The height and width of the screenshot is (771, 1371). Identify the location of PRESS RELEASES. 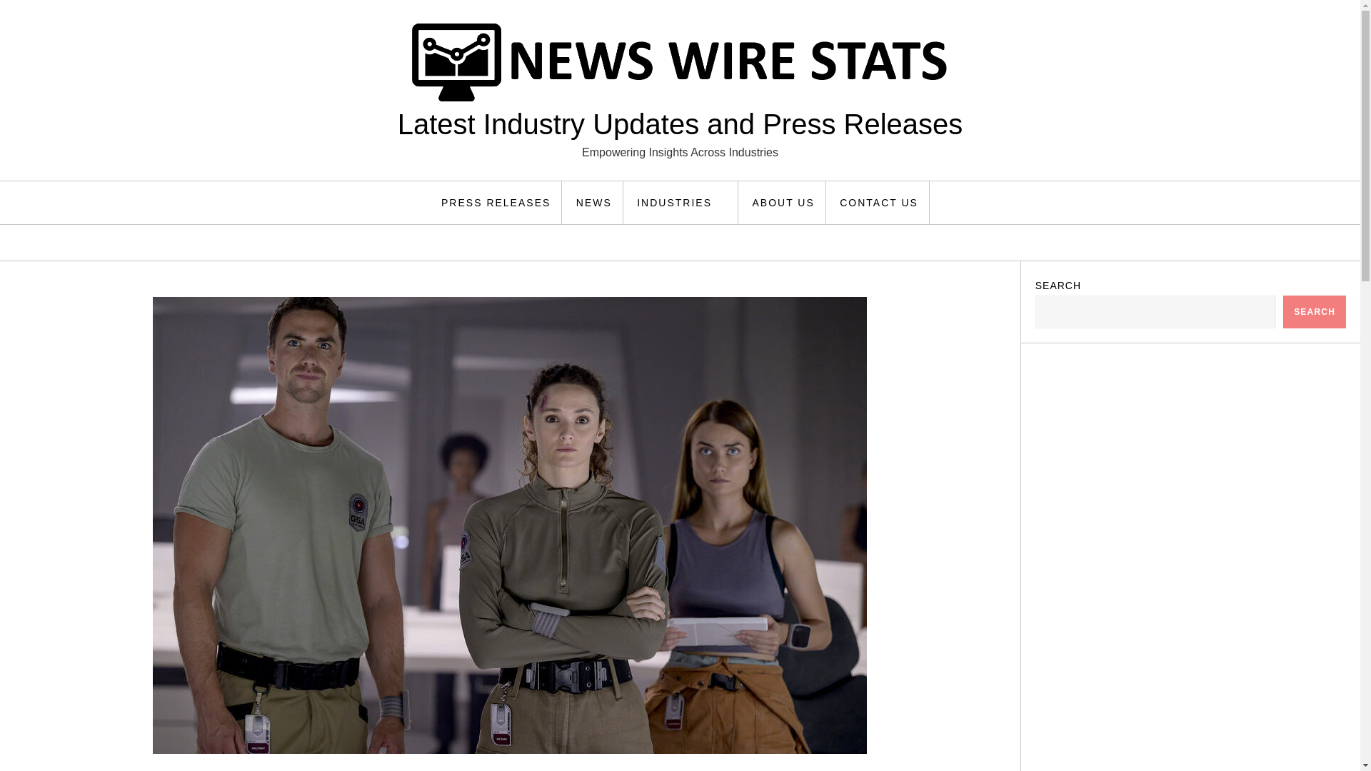
(496, 203).